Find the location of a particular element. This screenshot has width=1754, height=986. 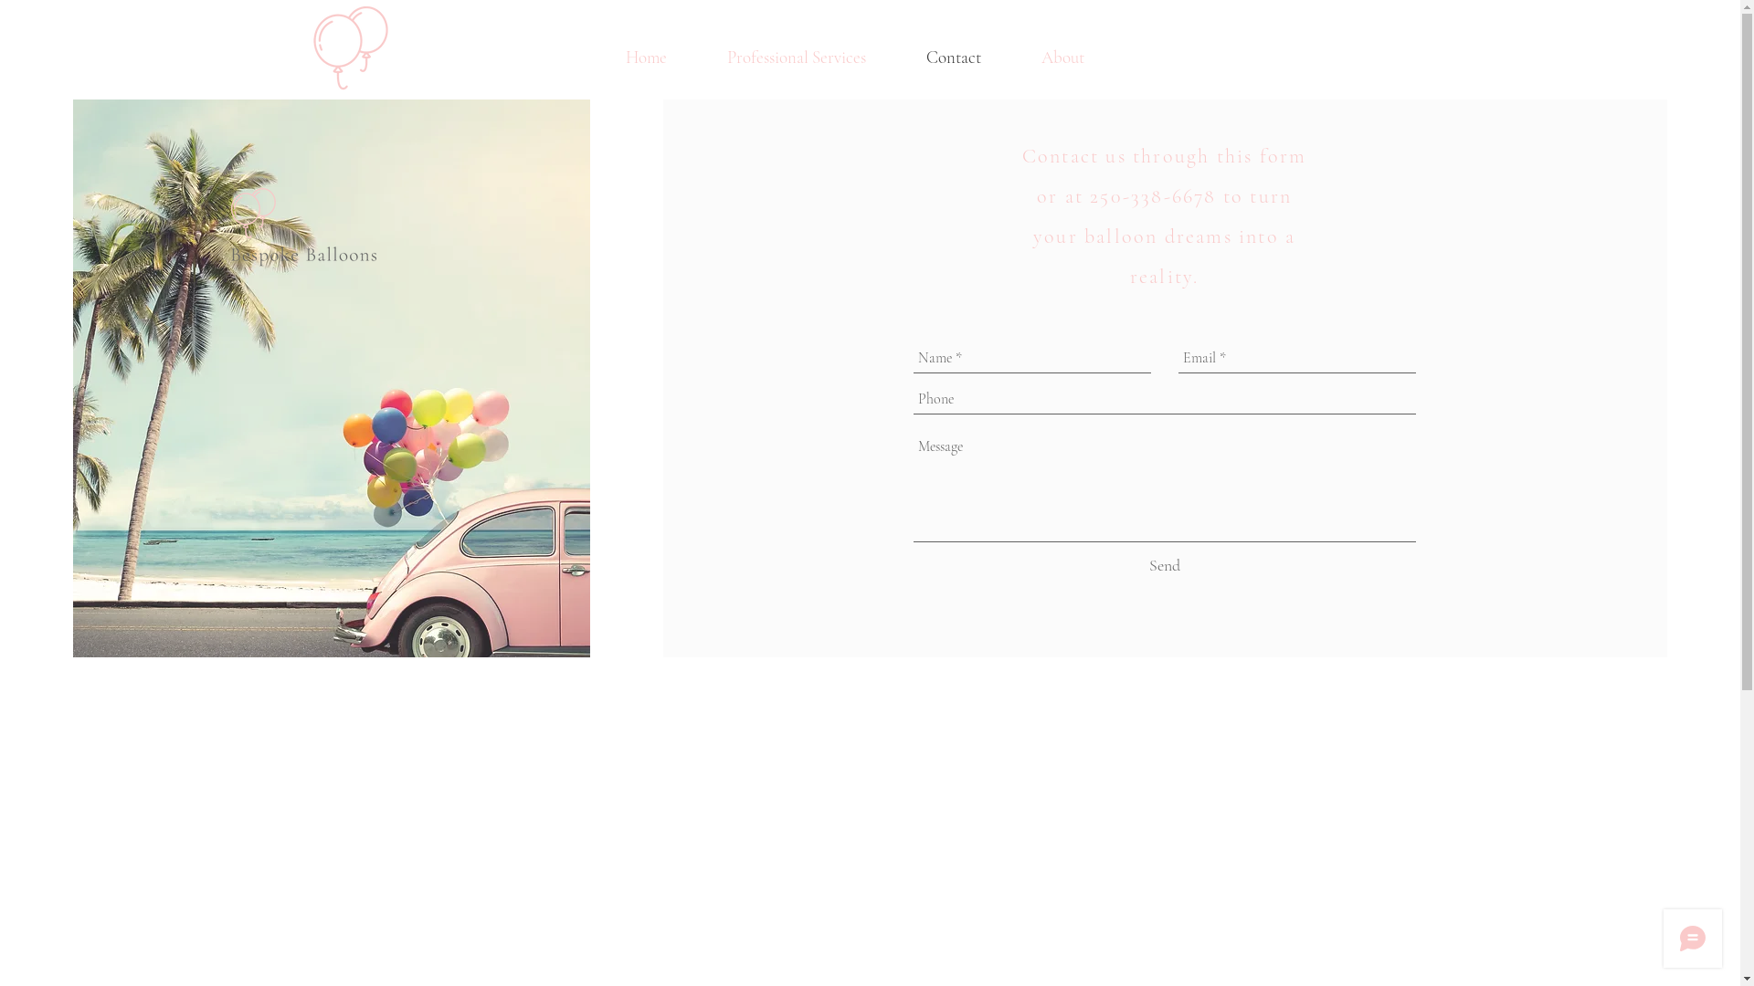

About is located at coordinates (1063, 58).